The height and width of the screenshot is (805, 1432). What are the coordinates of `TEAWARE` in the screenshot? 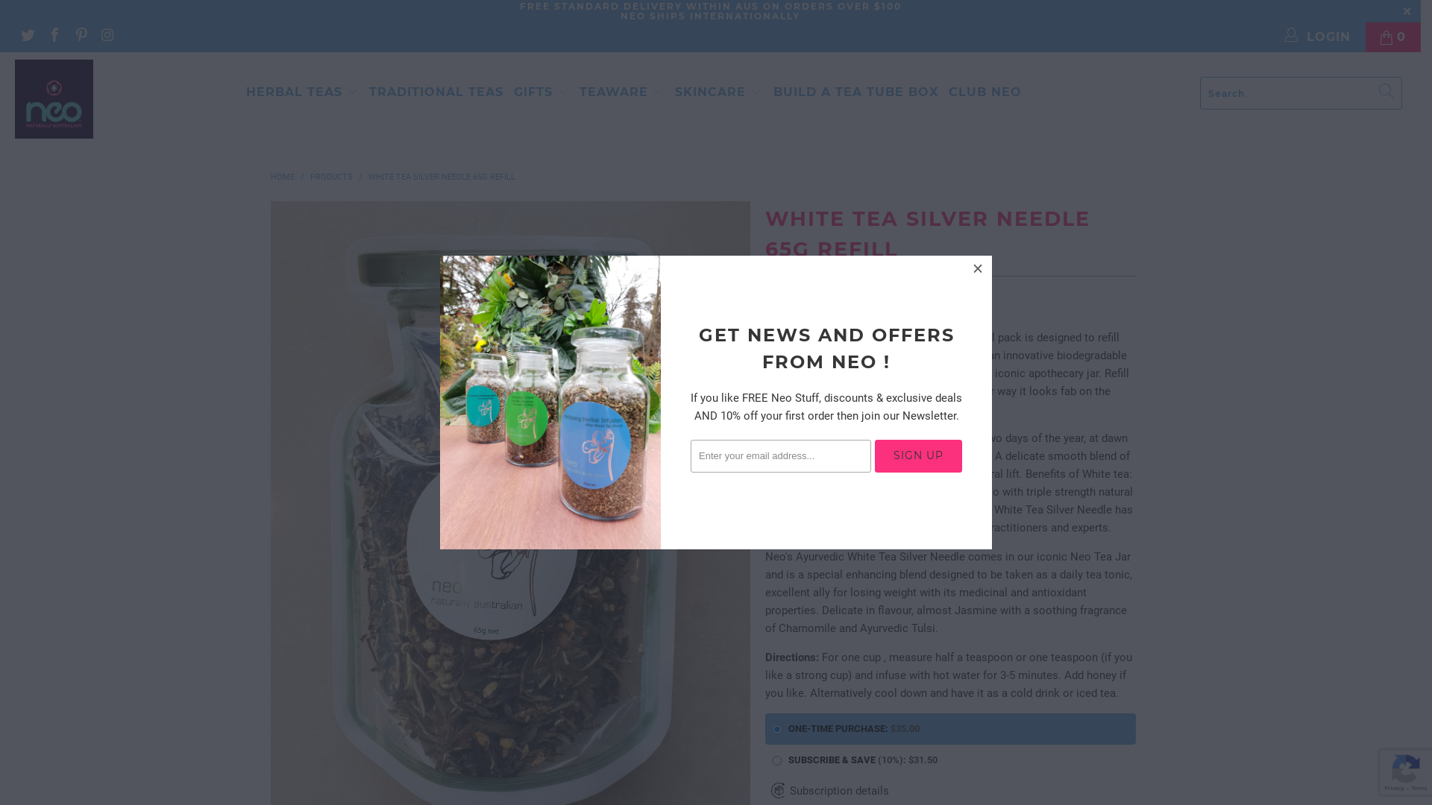 It's located at (622, 92).